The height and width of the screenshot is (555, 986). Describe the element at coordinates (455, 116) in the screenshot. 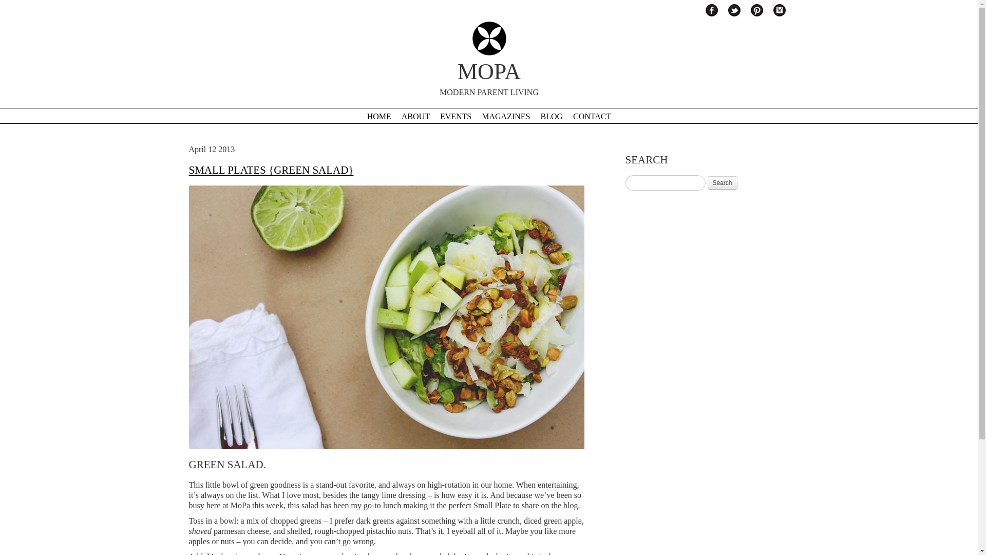

I see `ABOUT` at that location.